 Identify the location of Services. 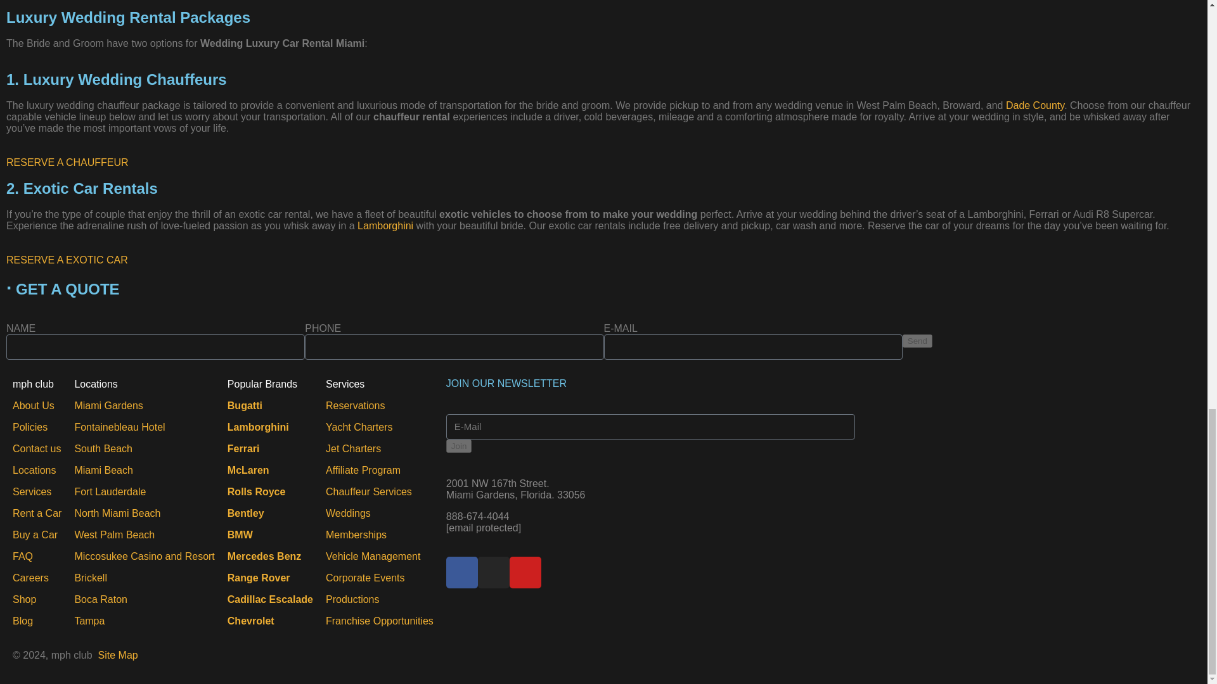
(32, 491).